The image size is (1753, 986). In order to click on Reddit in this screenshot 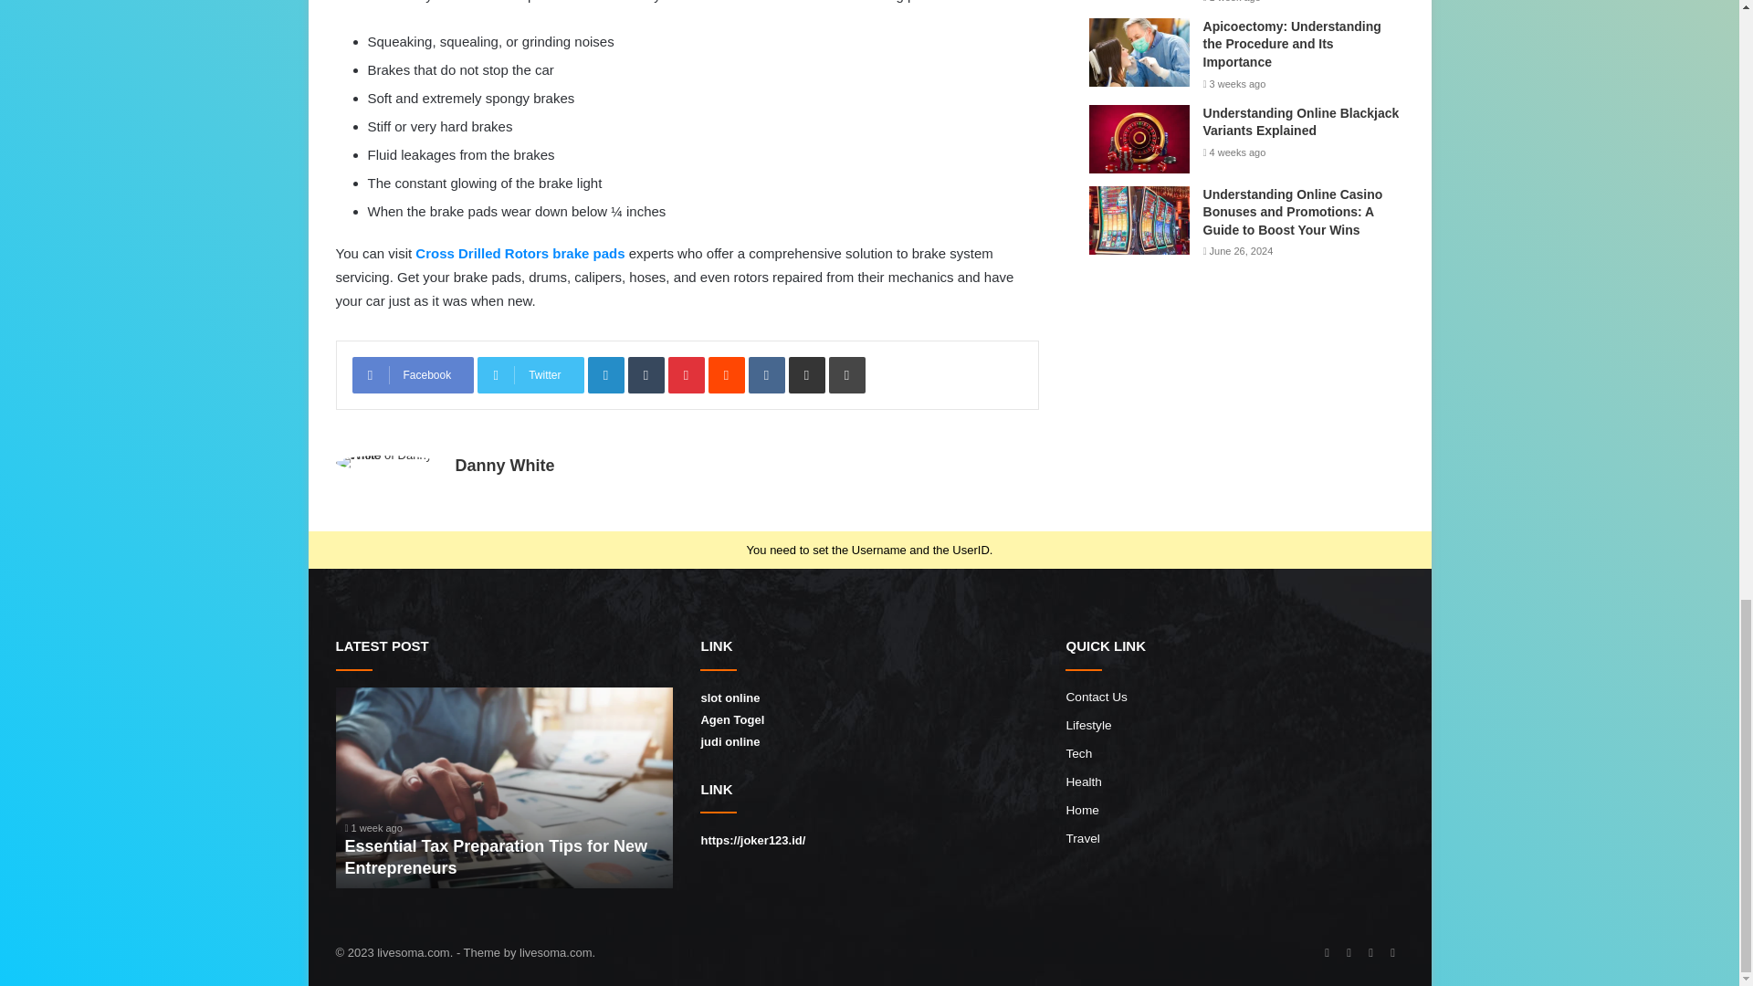, I will do `click(727, 374)`.